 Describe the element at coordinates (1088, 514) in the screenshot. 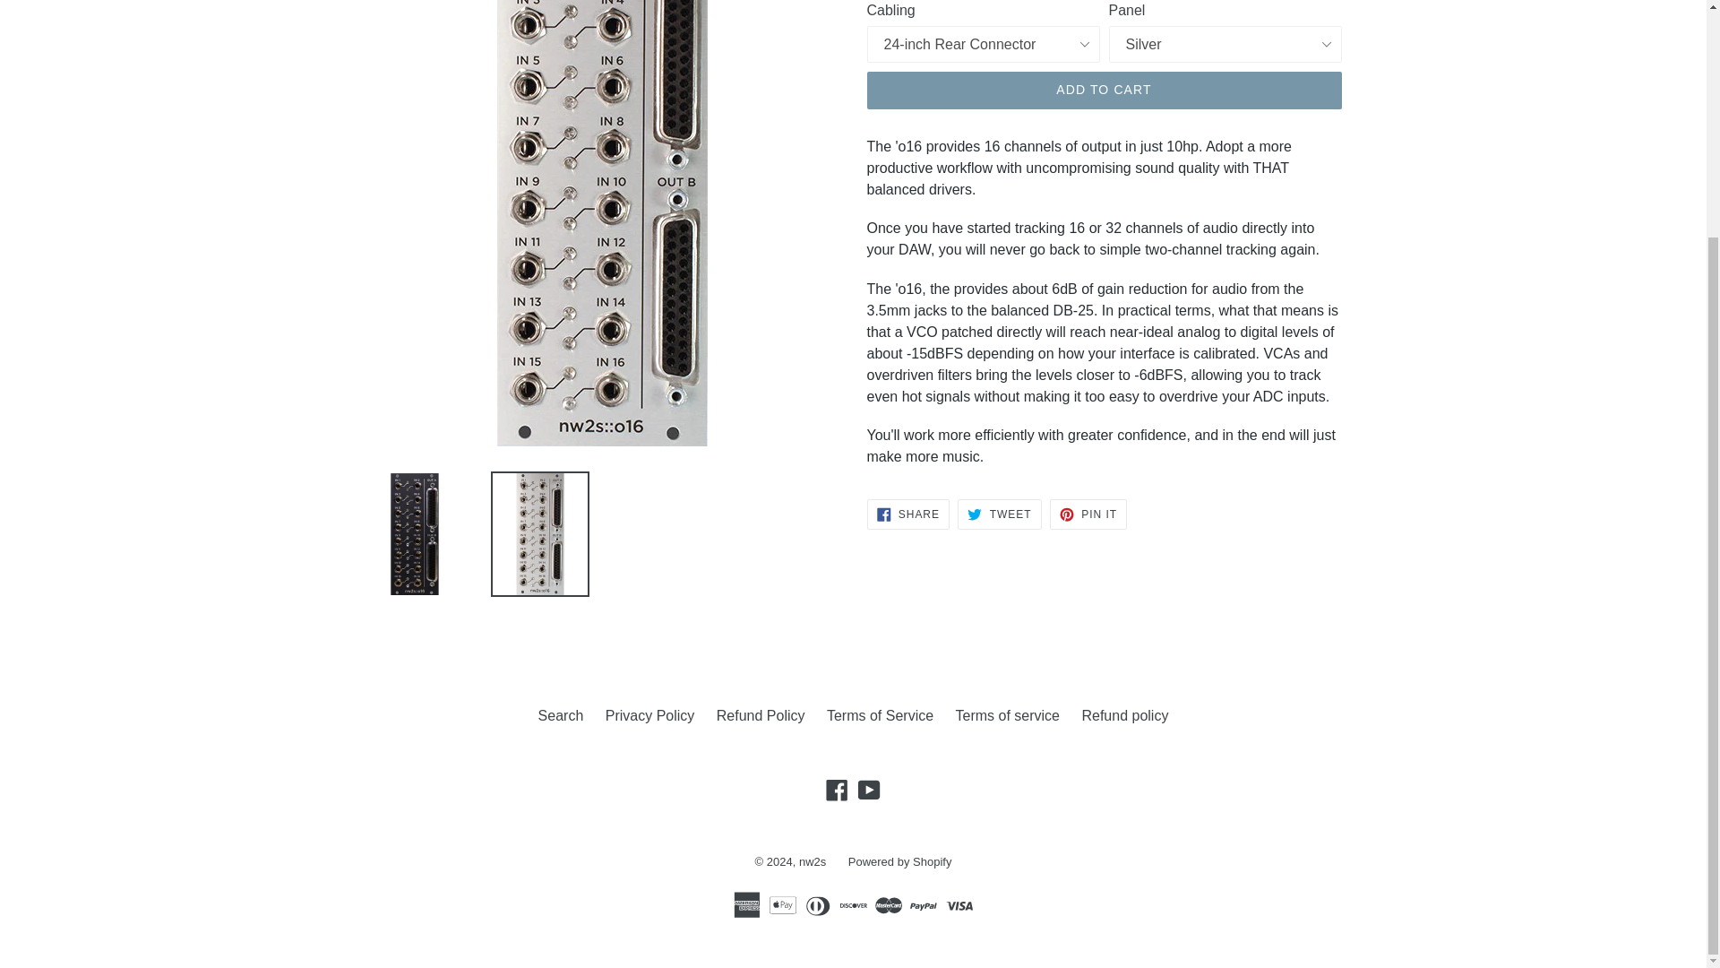

I see `Pin on Pinterest` at that location.